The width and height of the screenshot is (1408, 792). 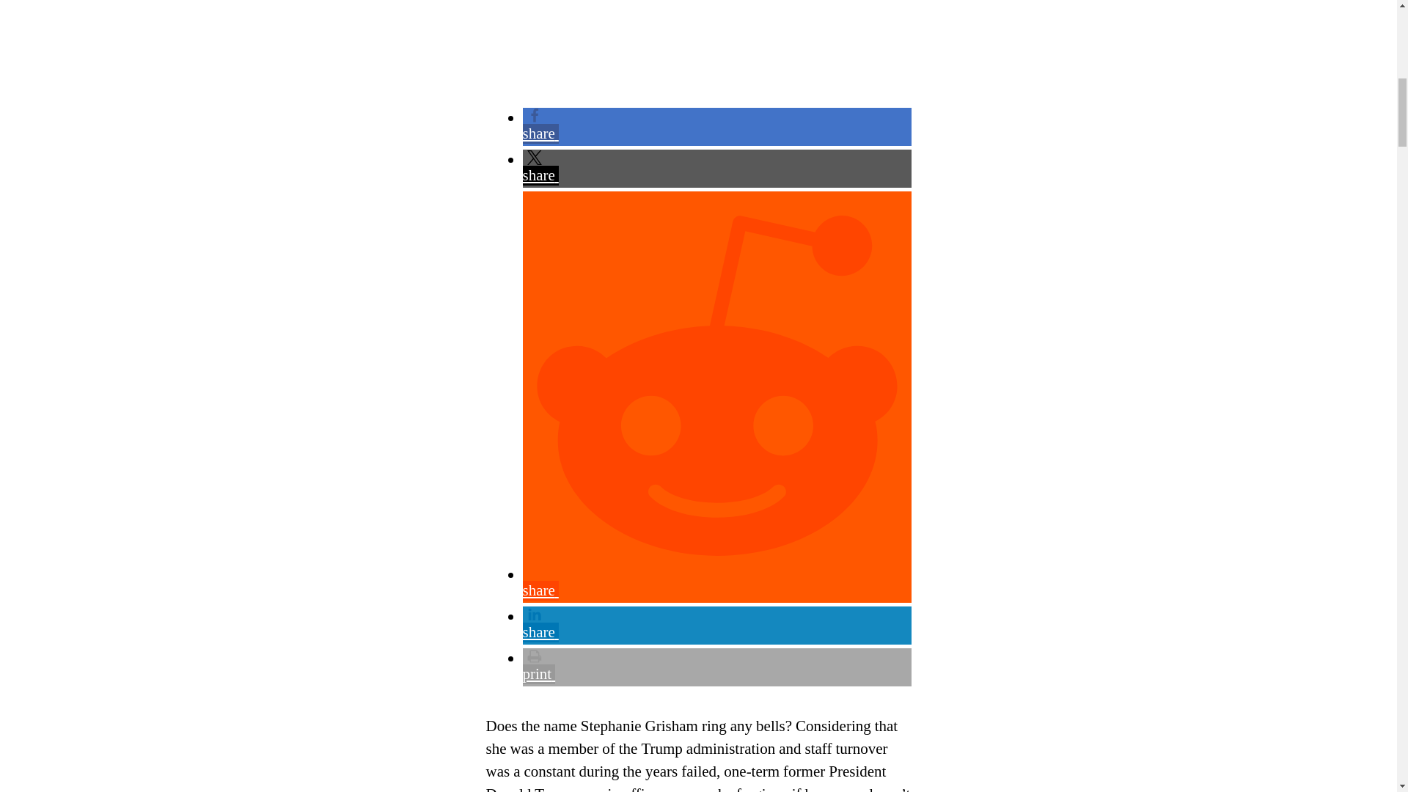 I want to click on print, so click(x=716, y=666).